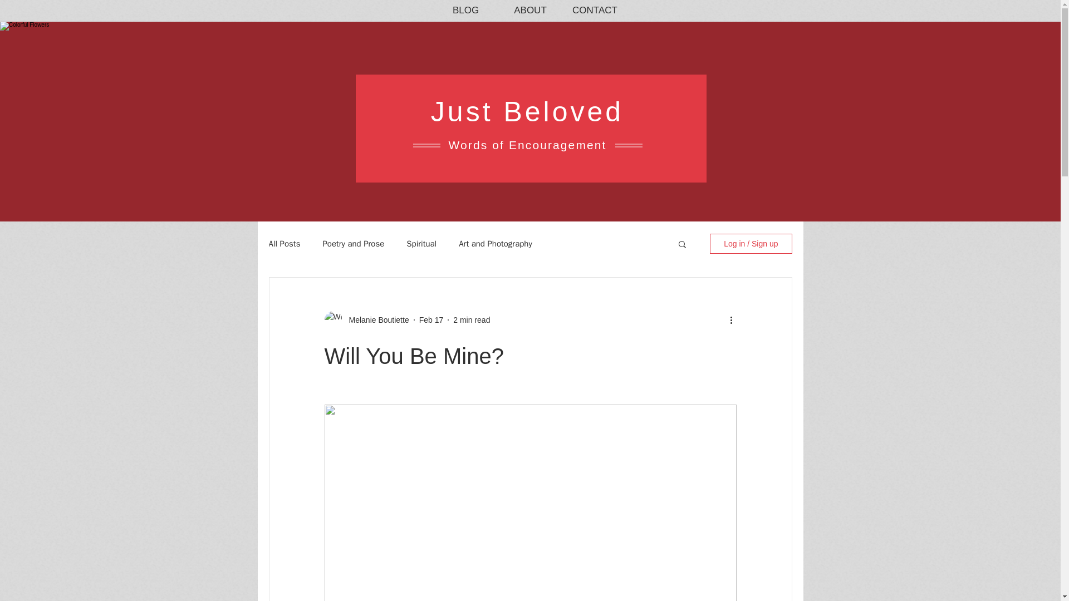 The image size is (1069, 601). I want to click on Just Beloved, so click(527, 111).